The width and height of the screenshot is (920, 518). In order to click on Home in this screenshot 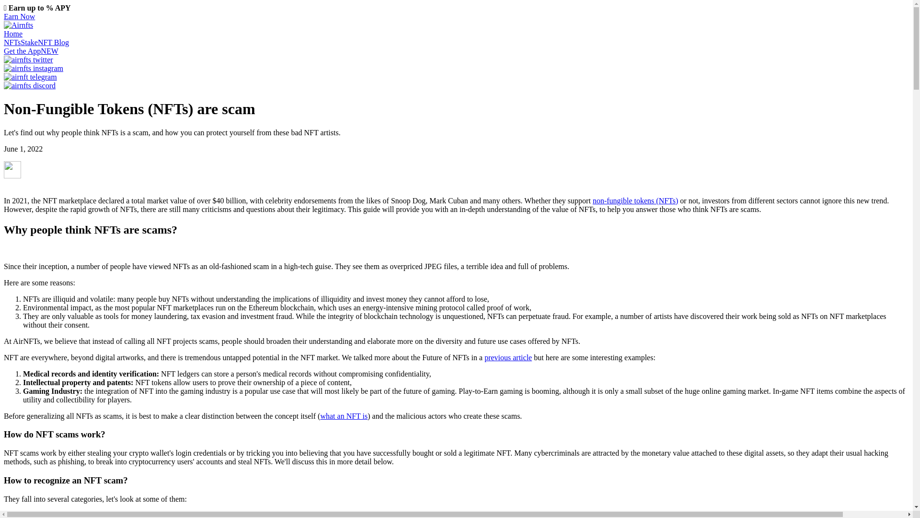, I will do `click(12, 34)`.